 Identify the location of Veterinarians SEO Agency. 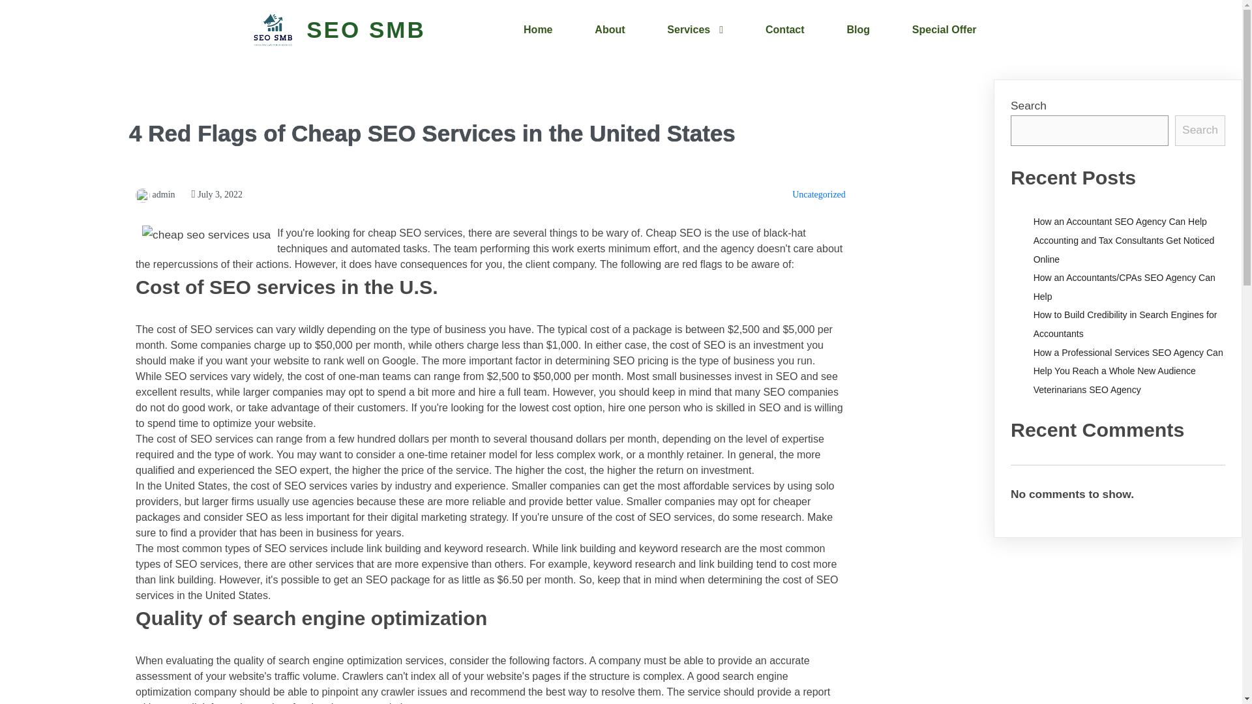
(1087, 389).